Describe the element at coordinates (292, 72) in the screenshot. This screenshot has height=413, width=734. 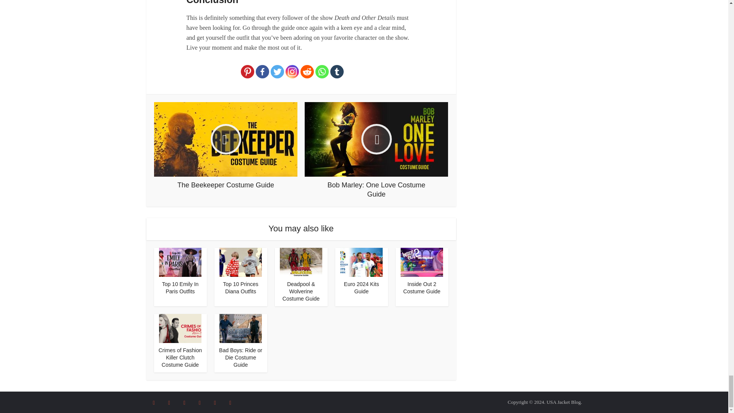
I see `Instagram` at that location.